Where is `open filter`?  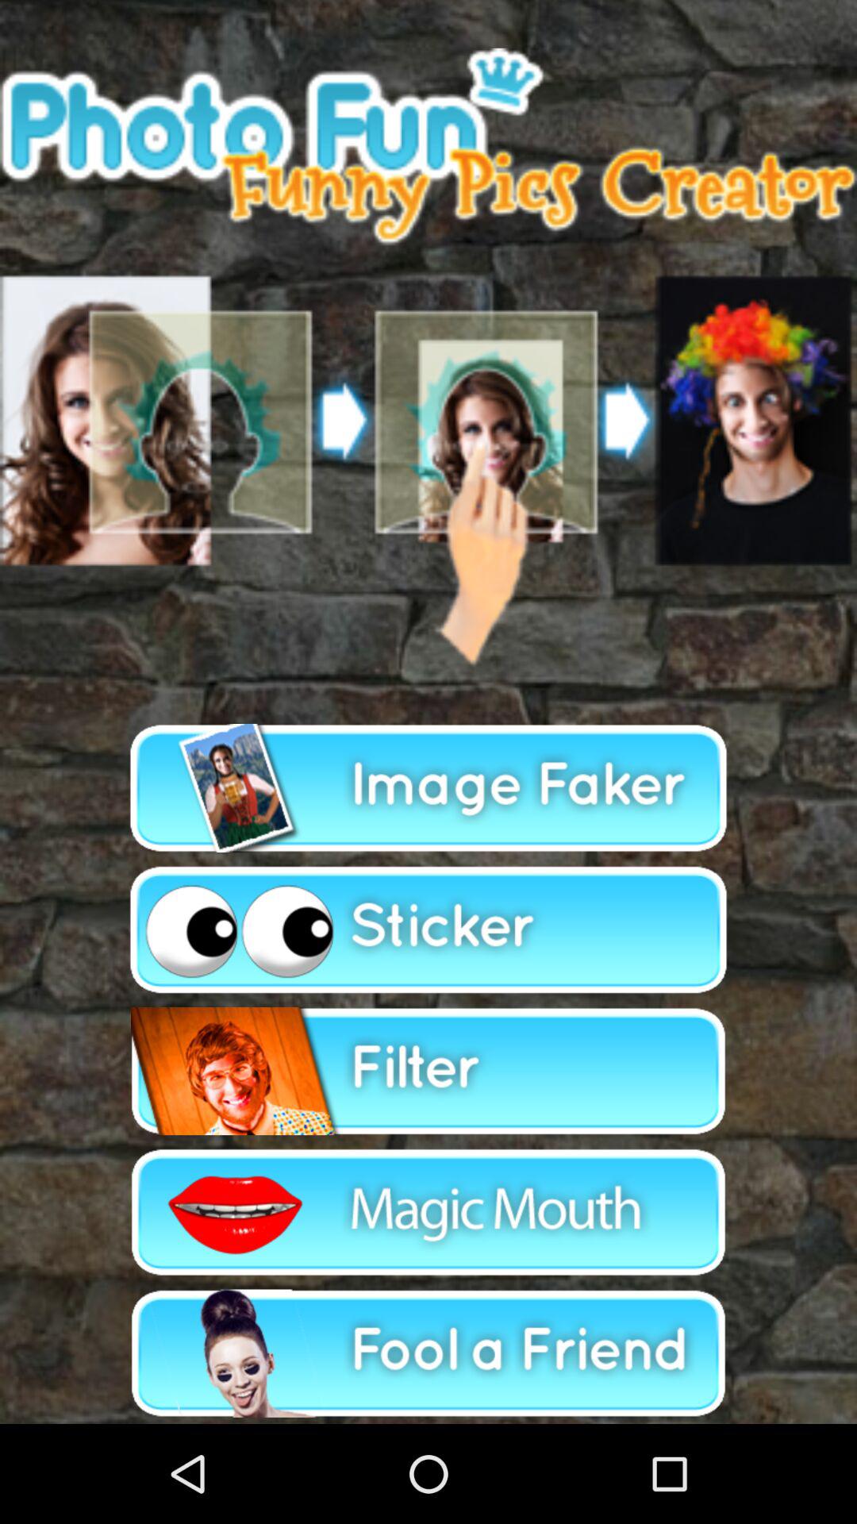 open filter is located at coordinates (428, 1072).